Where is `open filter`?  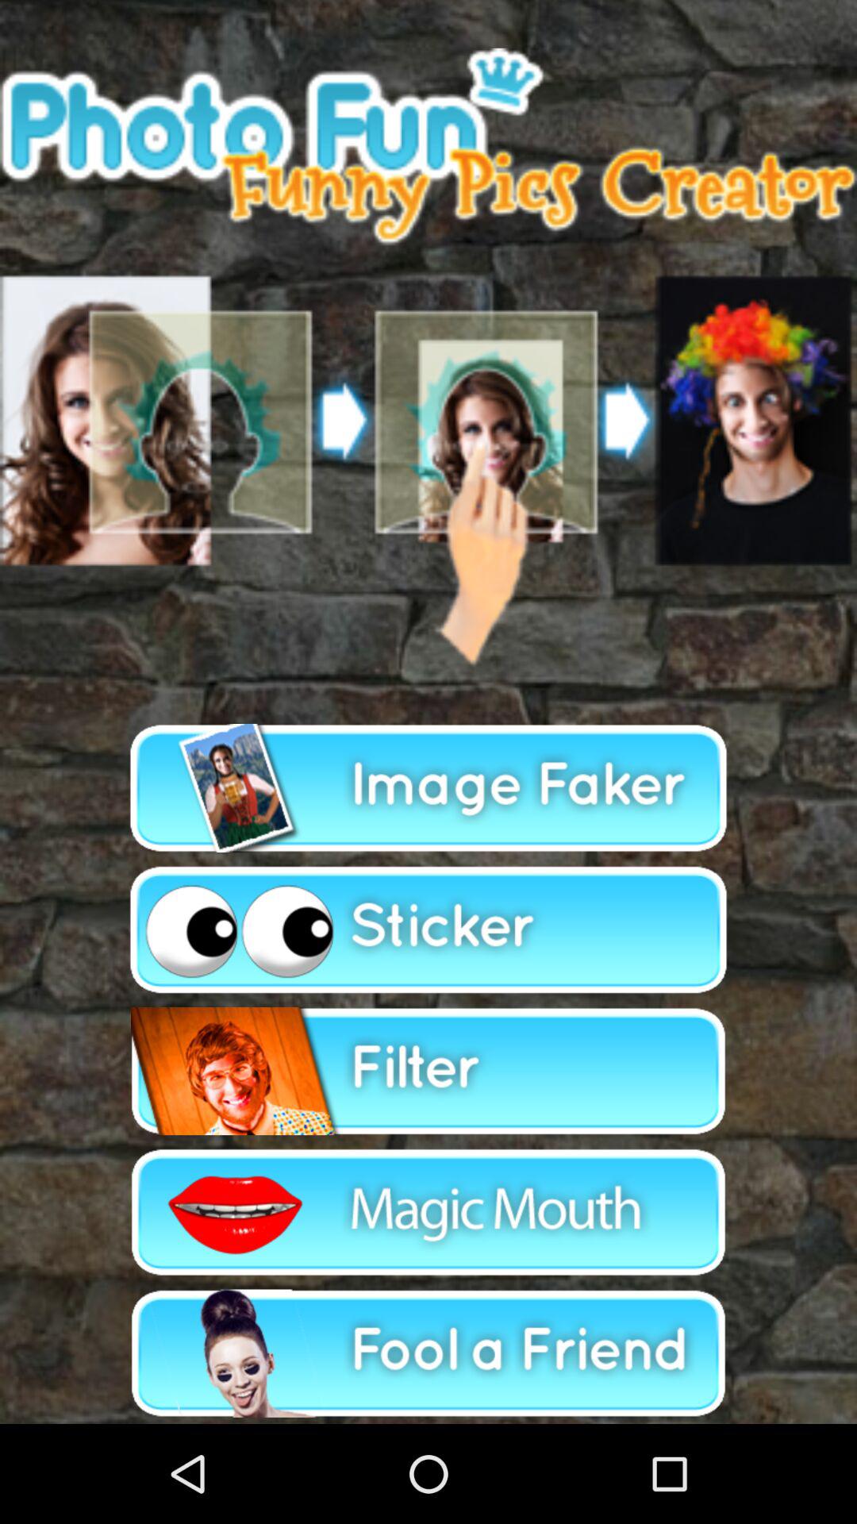 open filter is located at coordinates (428, 1072).